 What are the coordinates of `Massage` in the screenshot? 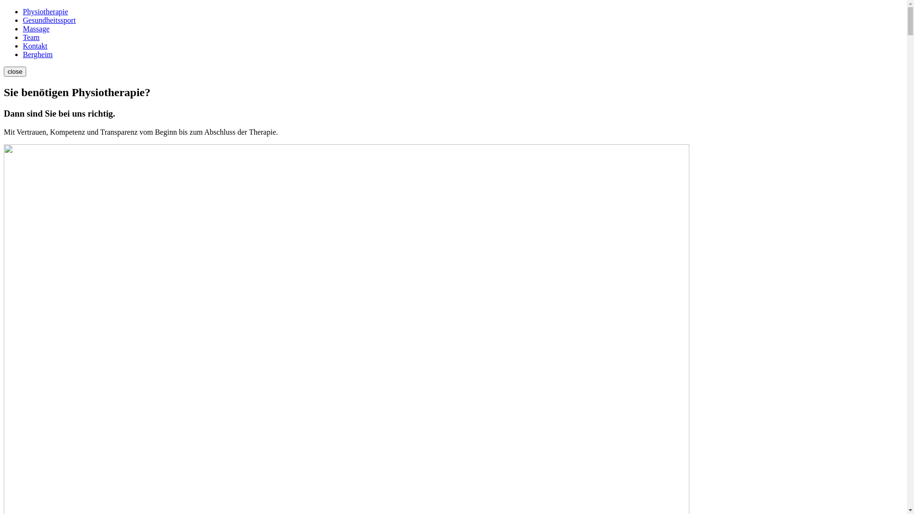 It's located at (36, 29).